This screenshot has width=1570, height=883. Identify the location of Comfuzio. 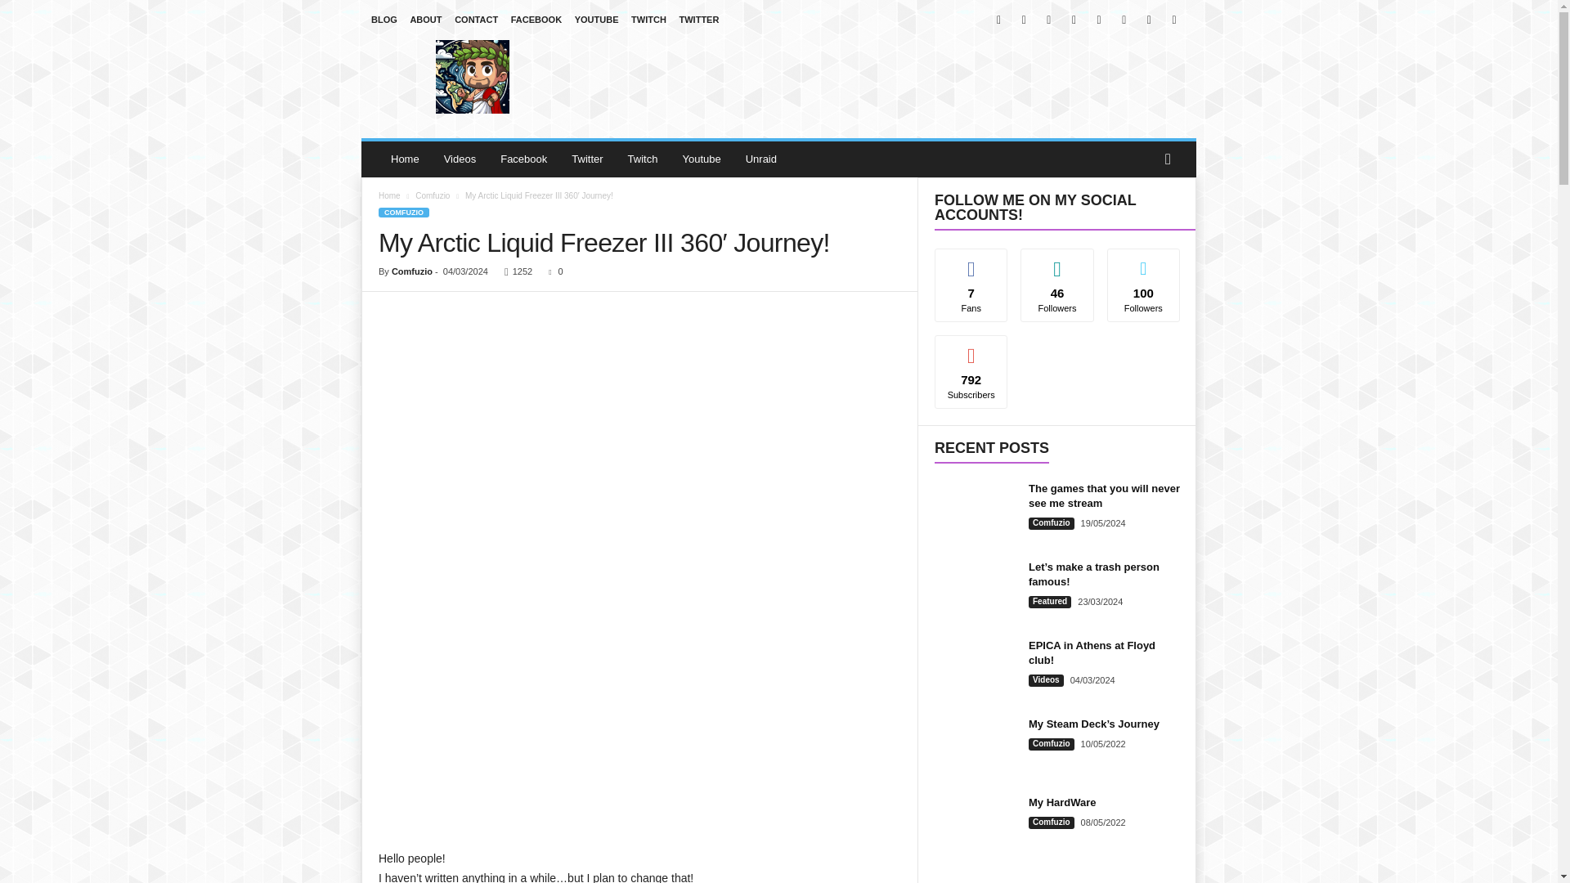
(473, 77).